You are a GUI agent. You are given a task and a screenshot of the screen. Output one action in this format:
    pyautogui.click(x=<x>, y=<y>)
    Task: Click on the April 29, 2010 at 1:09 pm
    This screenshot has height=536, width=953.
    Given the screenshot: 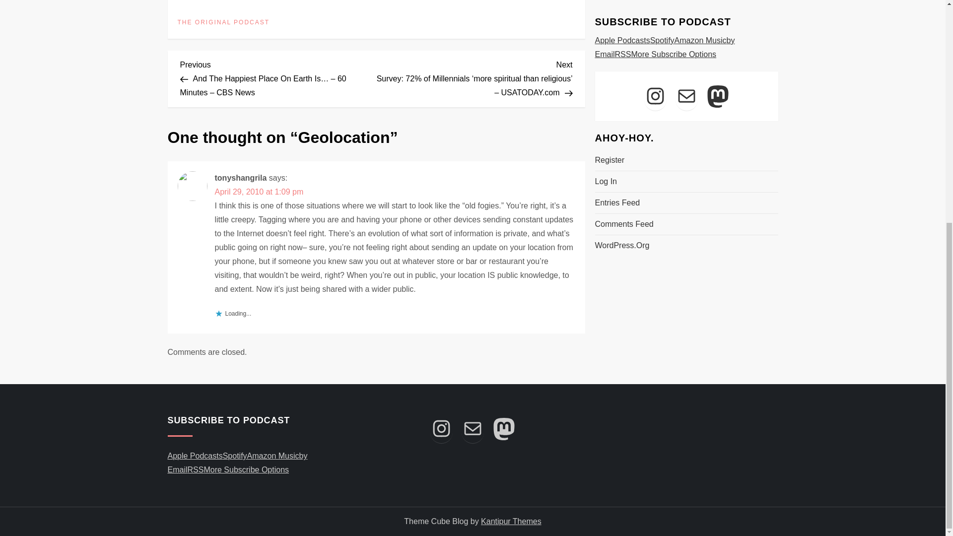 What is the action you would take?
    pyautogui.click(x=259, y=192)
    